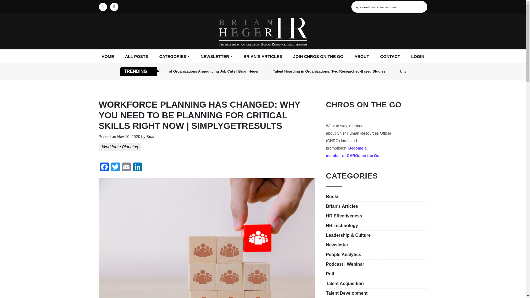 This screenshot has height=298, width=530. Describe the element at coordinates (418, 57) in the screenshot. I see `LOGIN` at that location.